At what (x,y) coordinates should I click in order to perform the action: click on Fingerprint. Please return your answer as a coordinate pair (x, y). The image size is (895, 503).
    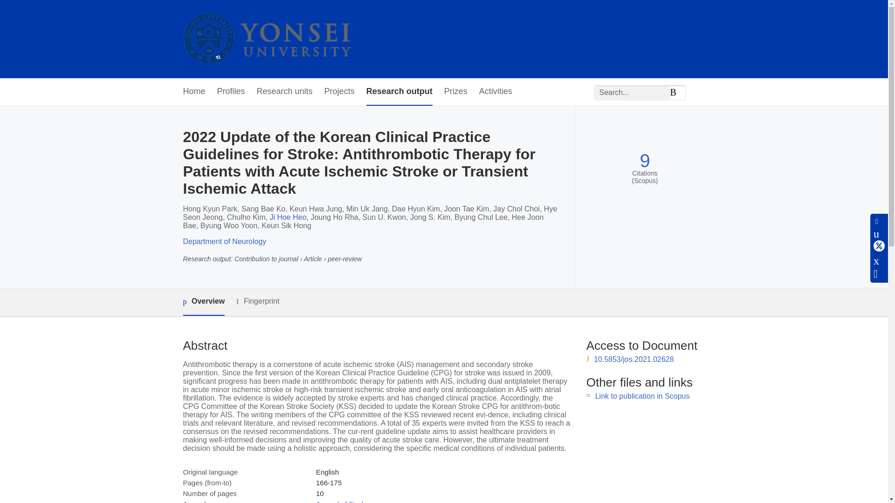
    Looking at the image, I should click on (257, 301).